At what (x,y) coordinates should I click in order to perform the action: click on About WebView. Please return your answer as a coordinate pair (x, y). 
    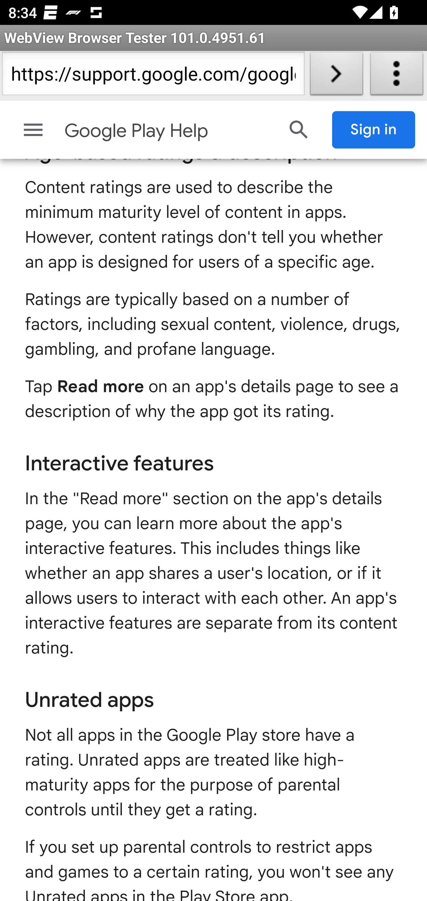
    Looking at the image, I should click on (397, 76).